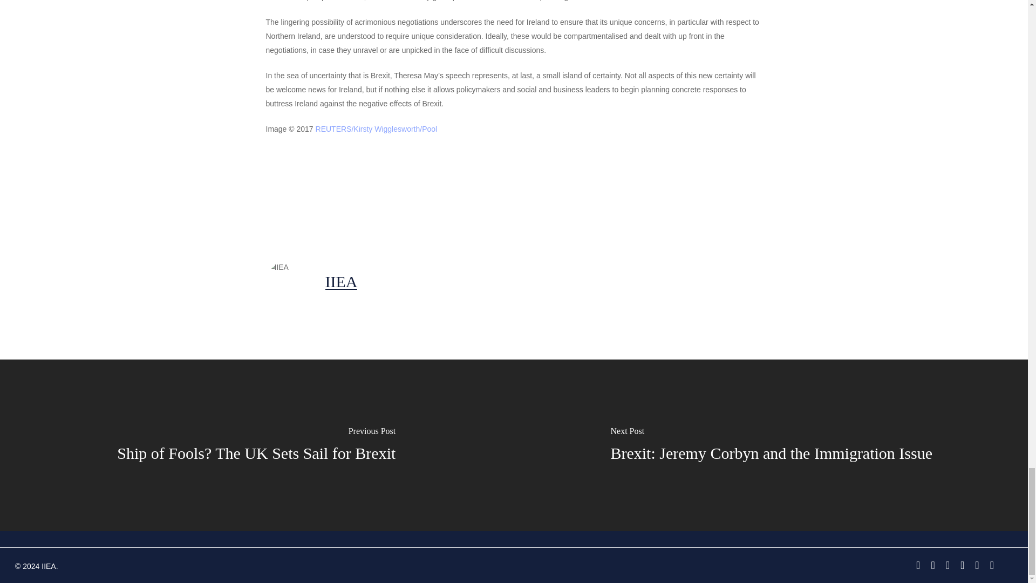 This screenshot has height=583, width=1036. Describe the element at coordinates (493, 195) in the screenshot. I see `Pin this` at that location.